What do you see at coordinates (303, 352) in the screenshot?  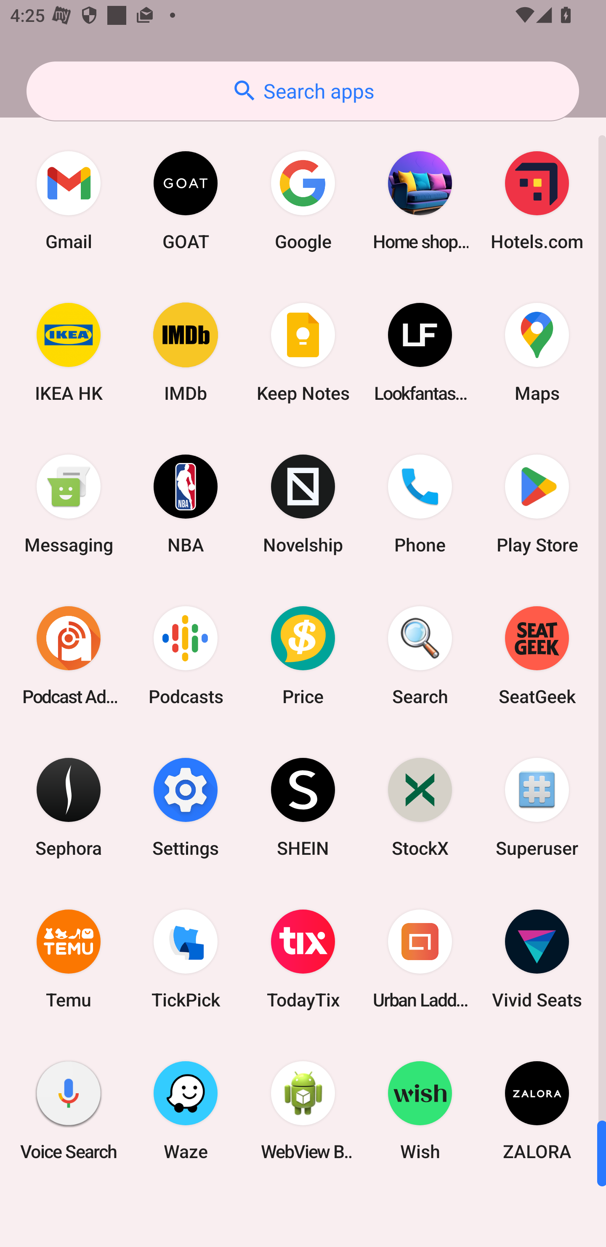 I see `Keep Notes` at bounding box center [303, 352].